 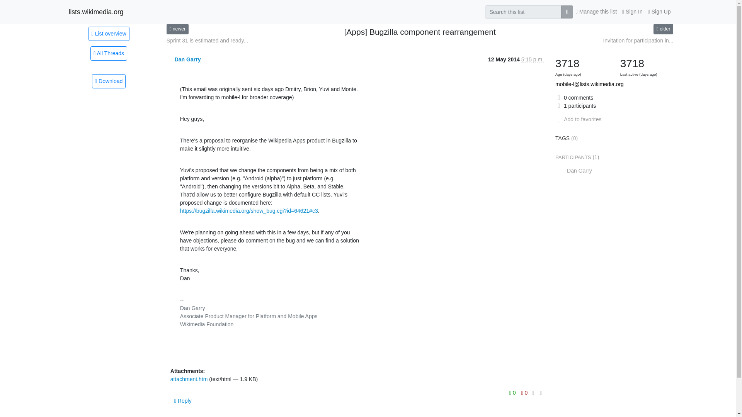 What do you see at coordinates (96, 12) in the screenshot?
I see `lists.wikimedia.org` at bounding box center [96, 12].